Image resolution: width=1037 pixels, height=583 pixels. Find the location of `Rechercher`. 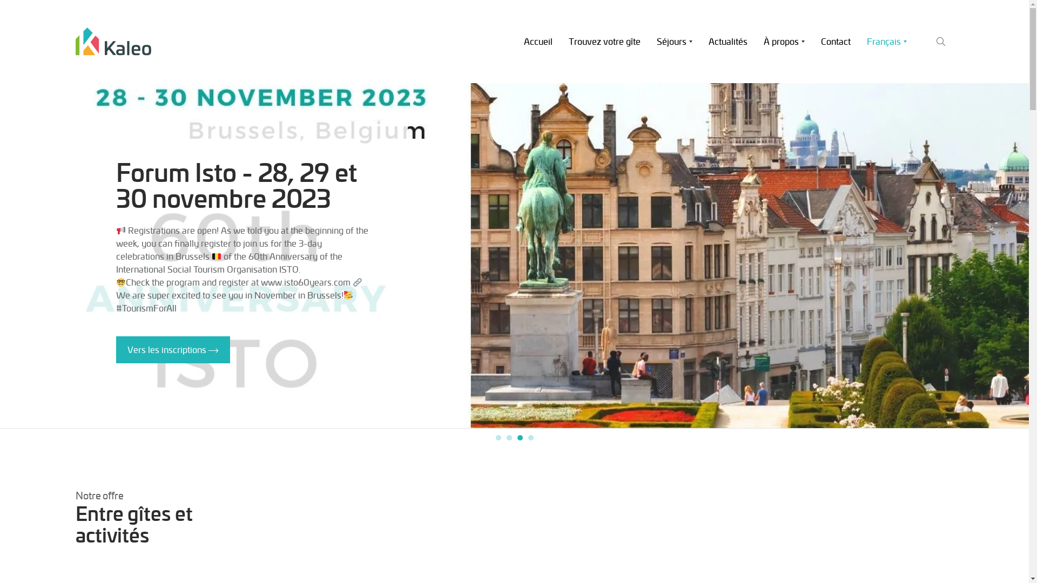

Rechercher is located at coordinates (941, 109).